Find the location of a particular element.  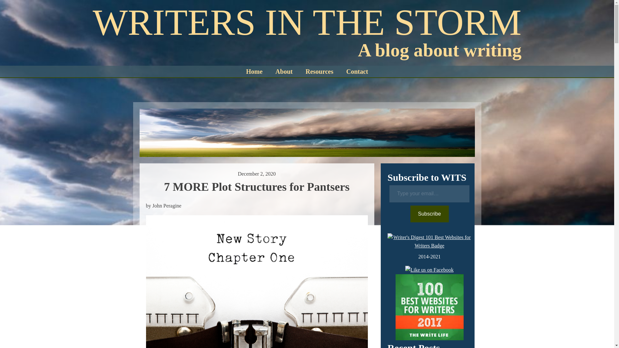

Contact is located at coordinates (357, 72).